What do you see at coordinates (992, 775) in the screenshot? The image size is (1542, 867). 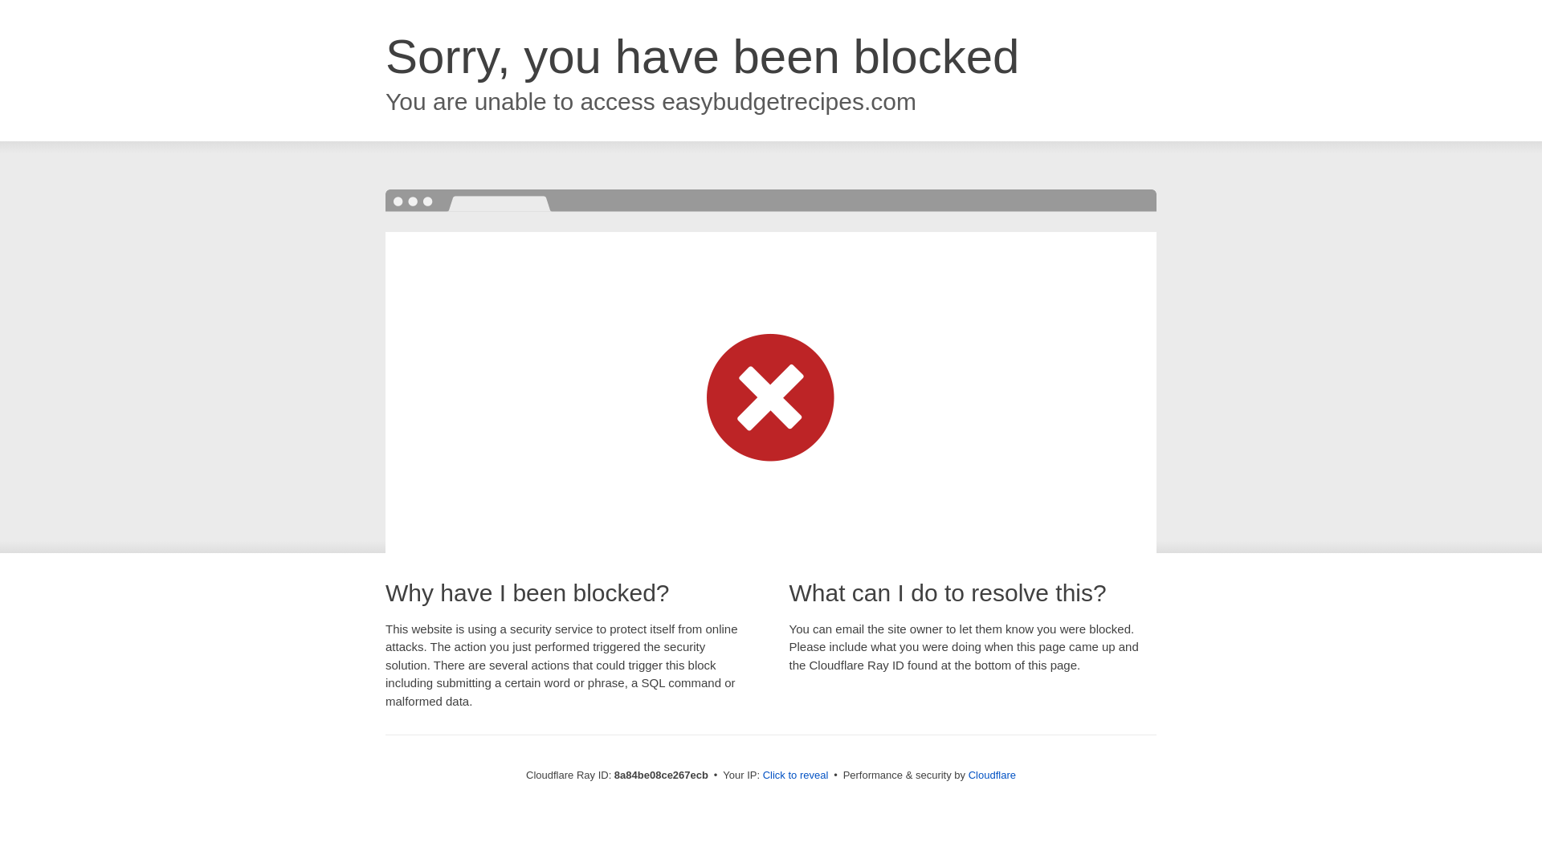 I see `Cloudflare` at bounding box center [992, 775].